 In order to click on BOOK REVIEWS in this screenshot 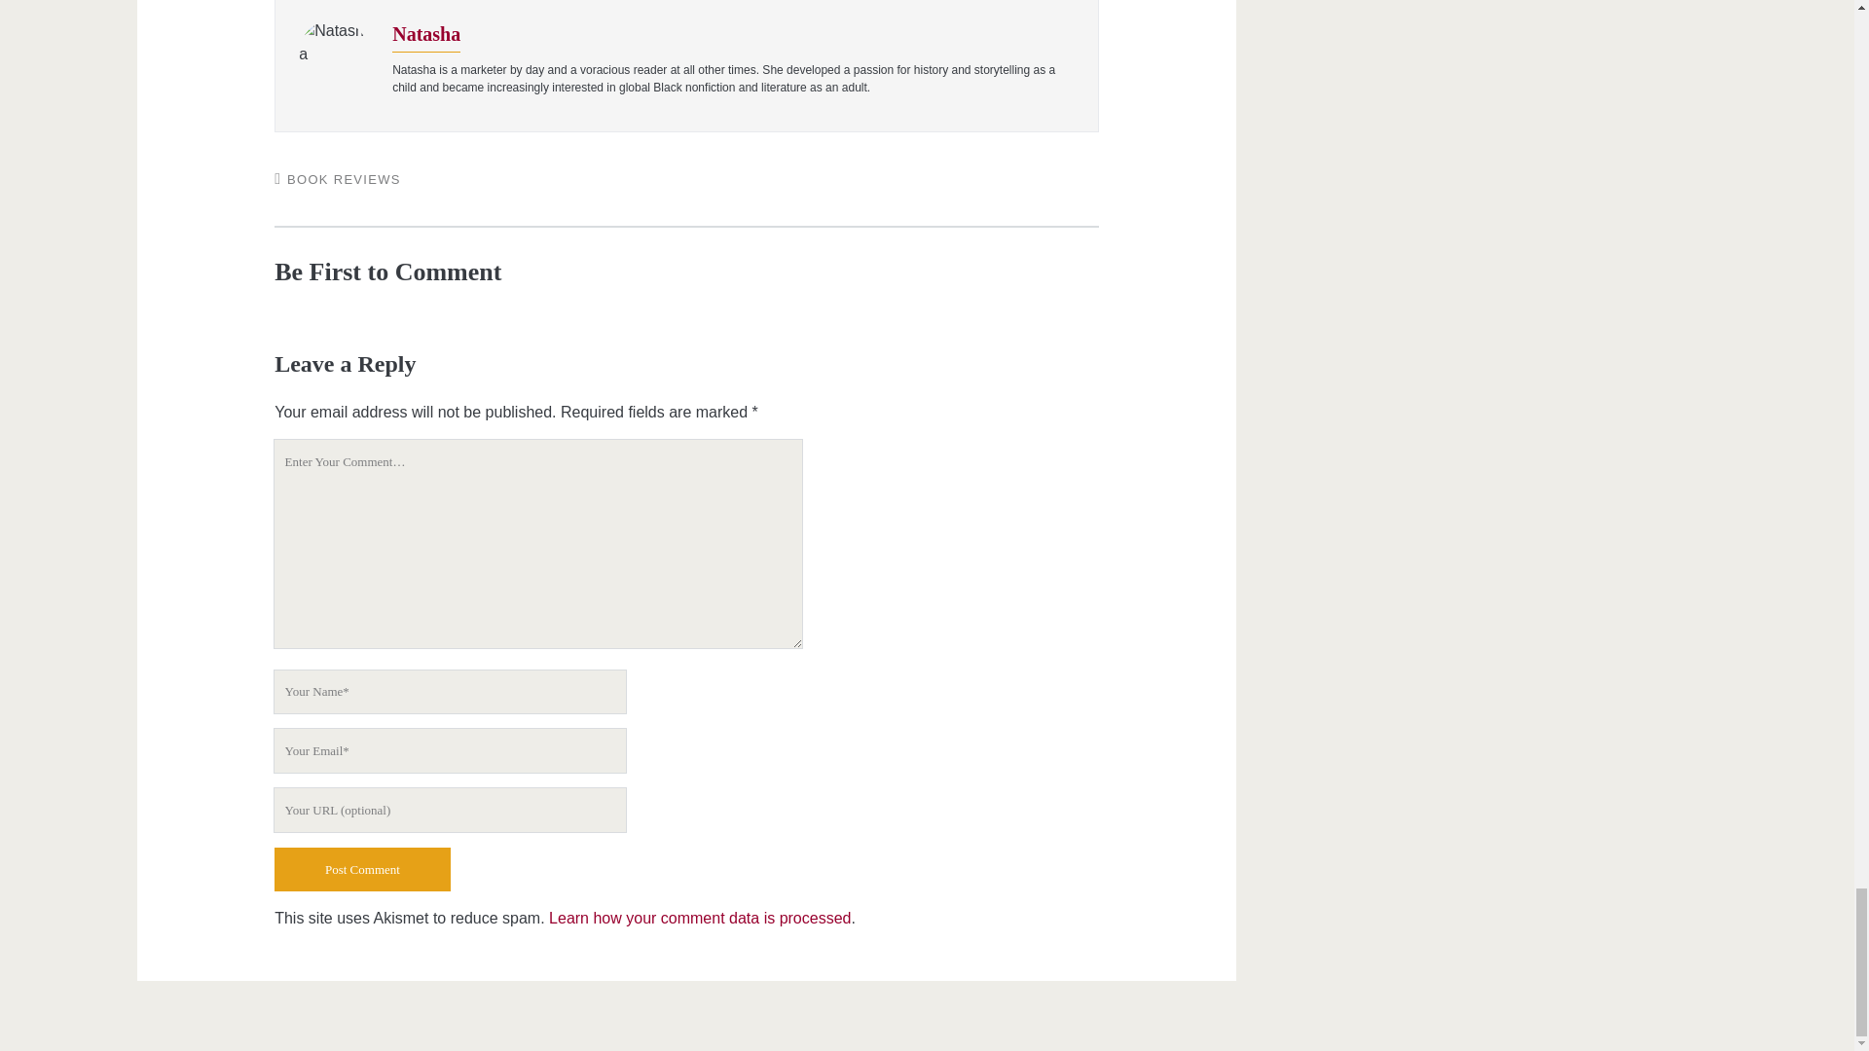, I will do `click(345, 179)`.